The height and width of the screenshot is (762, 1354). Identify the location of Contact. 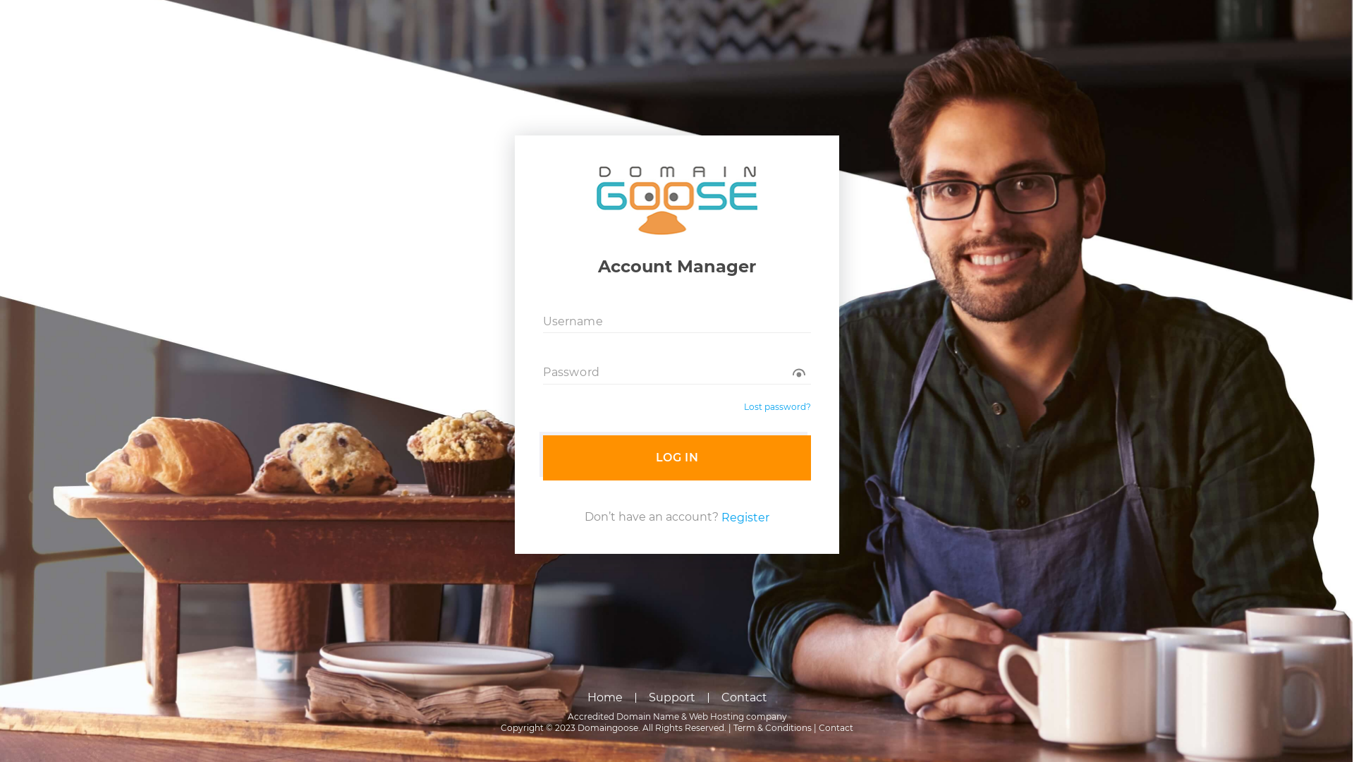
(743, 698).